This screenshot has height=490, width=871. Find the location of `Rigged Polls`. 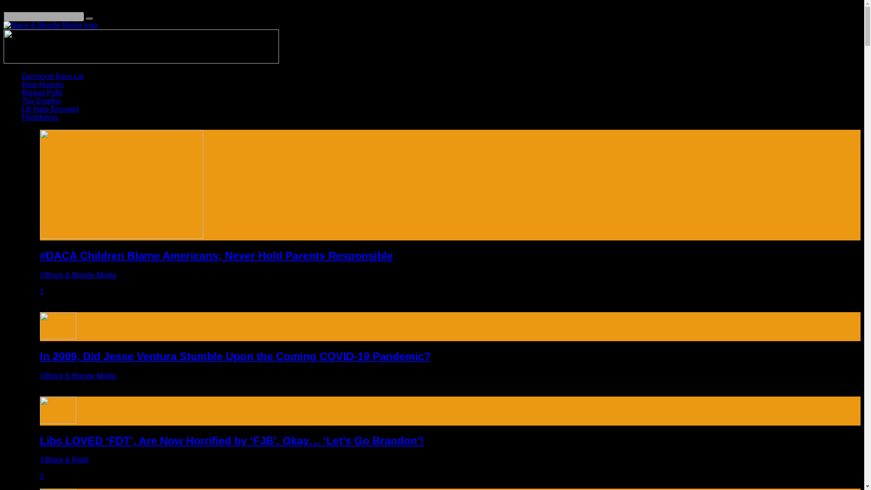

Rigged Polls is located at coordinates (42, 93).